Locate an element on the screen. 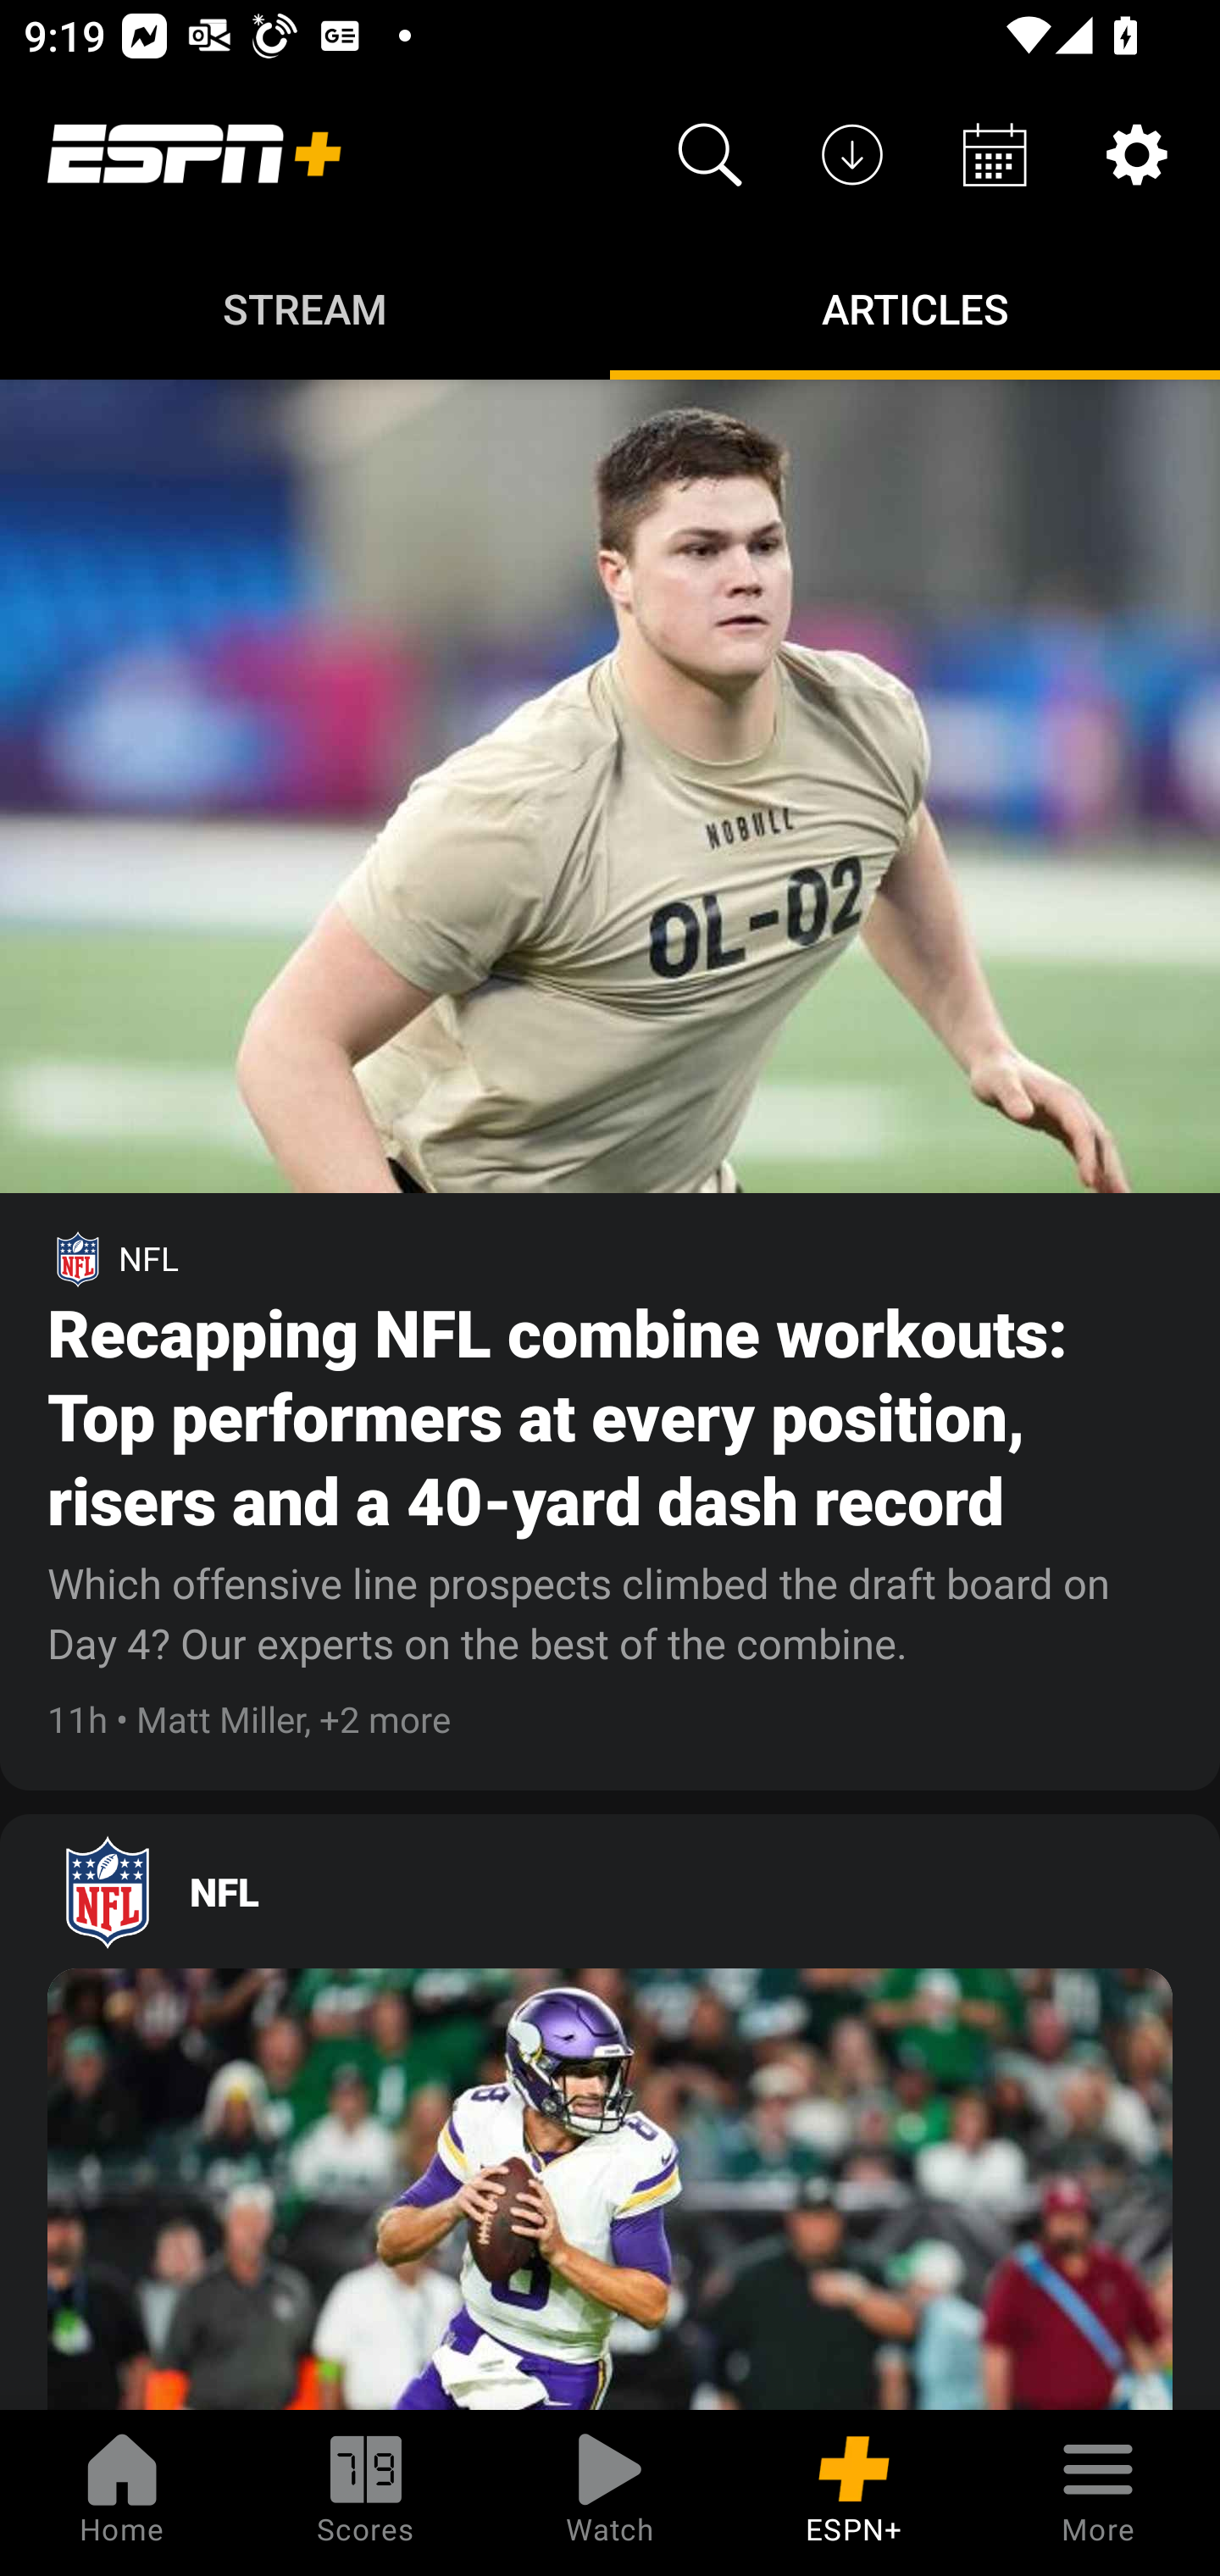  More is located at coordinates (1098, 2493).